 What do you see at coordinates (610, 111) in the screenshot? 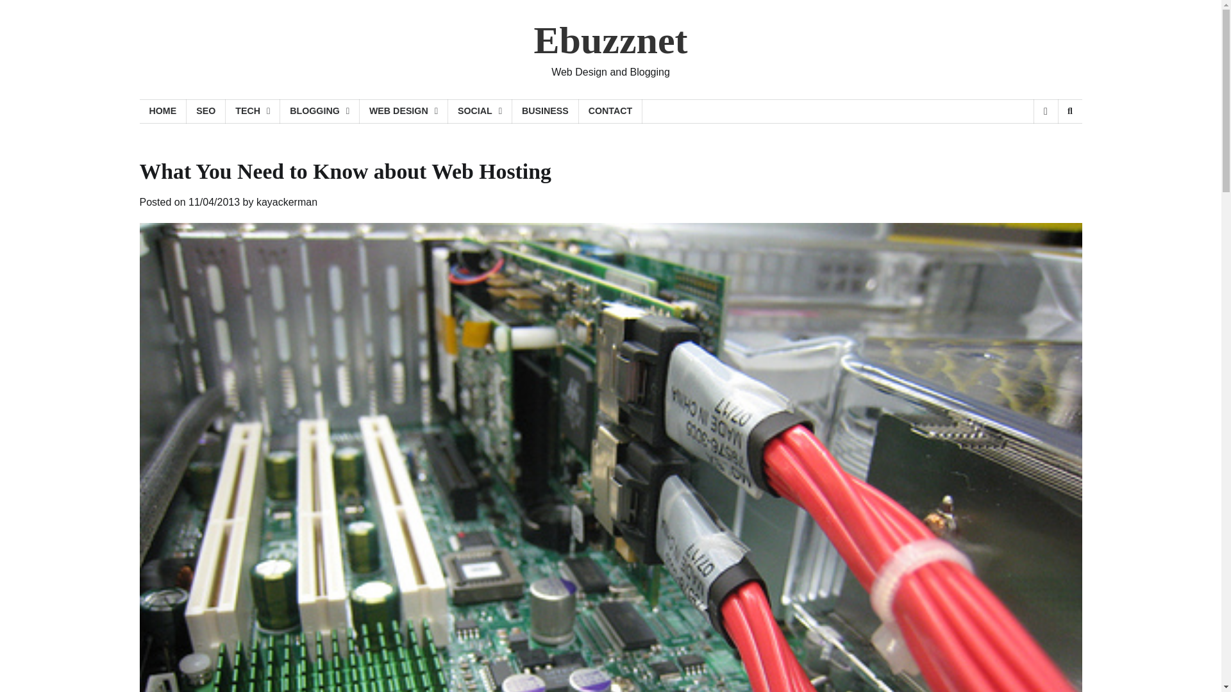
I see `CONTACT` at bounding box center [610, 111].